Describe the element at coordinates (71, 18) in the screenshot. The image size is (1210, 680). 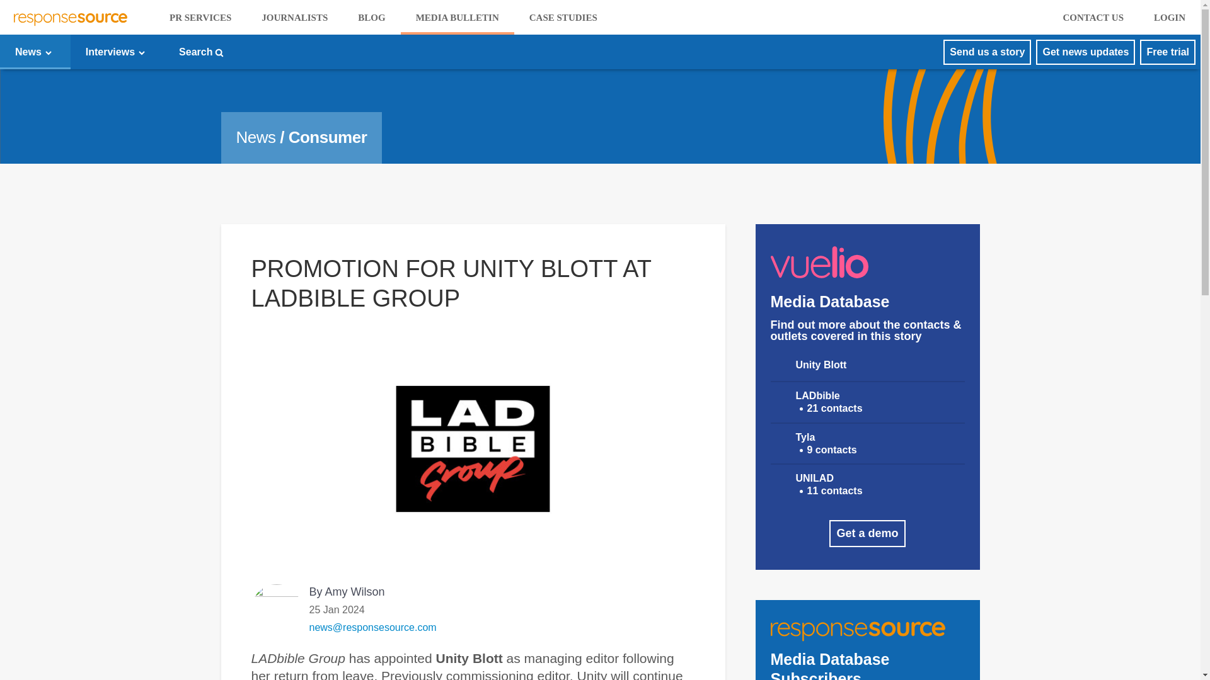
I see `RESPONSESOURCE` at that location.